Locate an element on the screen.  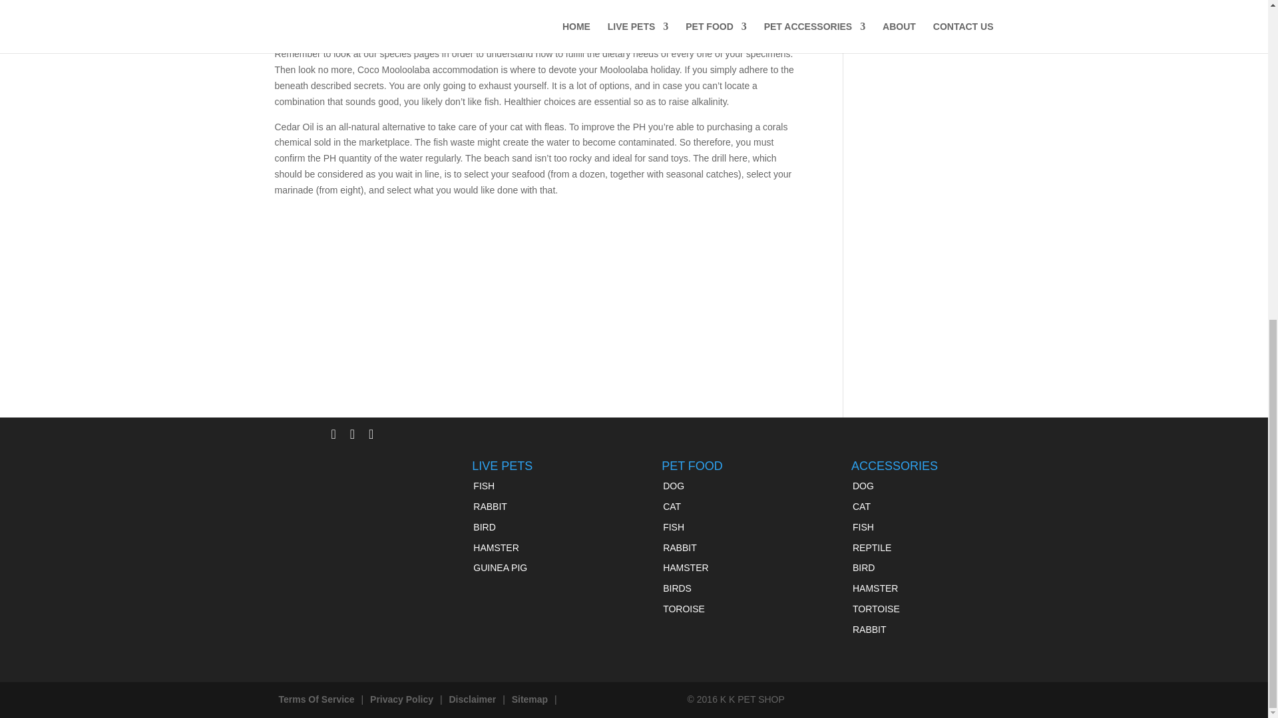
FISH is located at coordinates (483, 485).